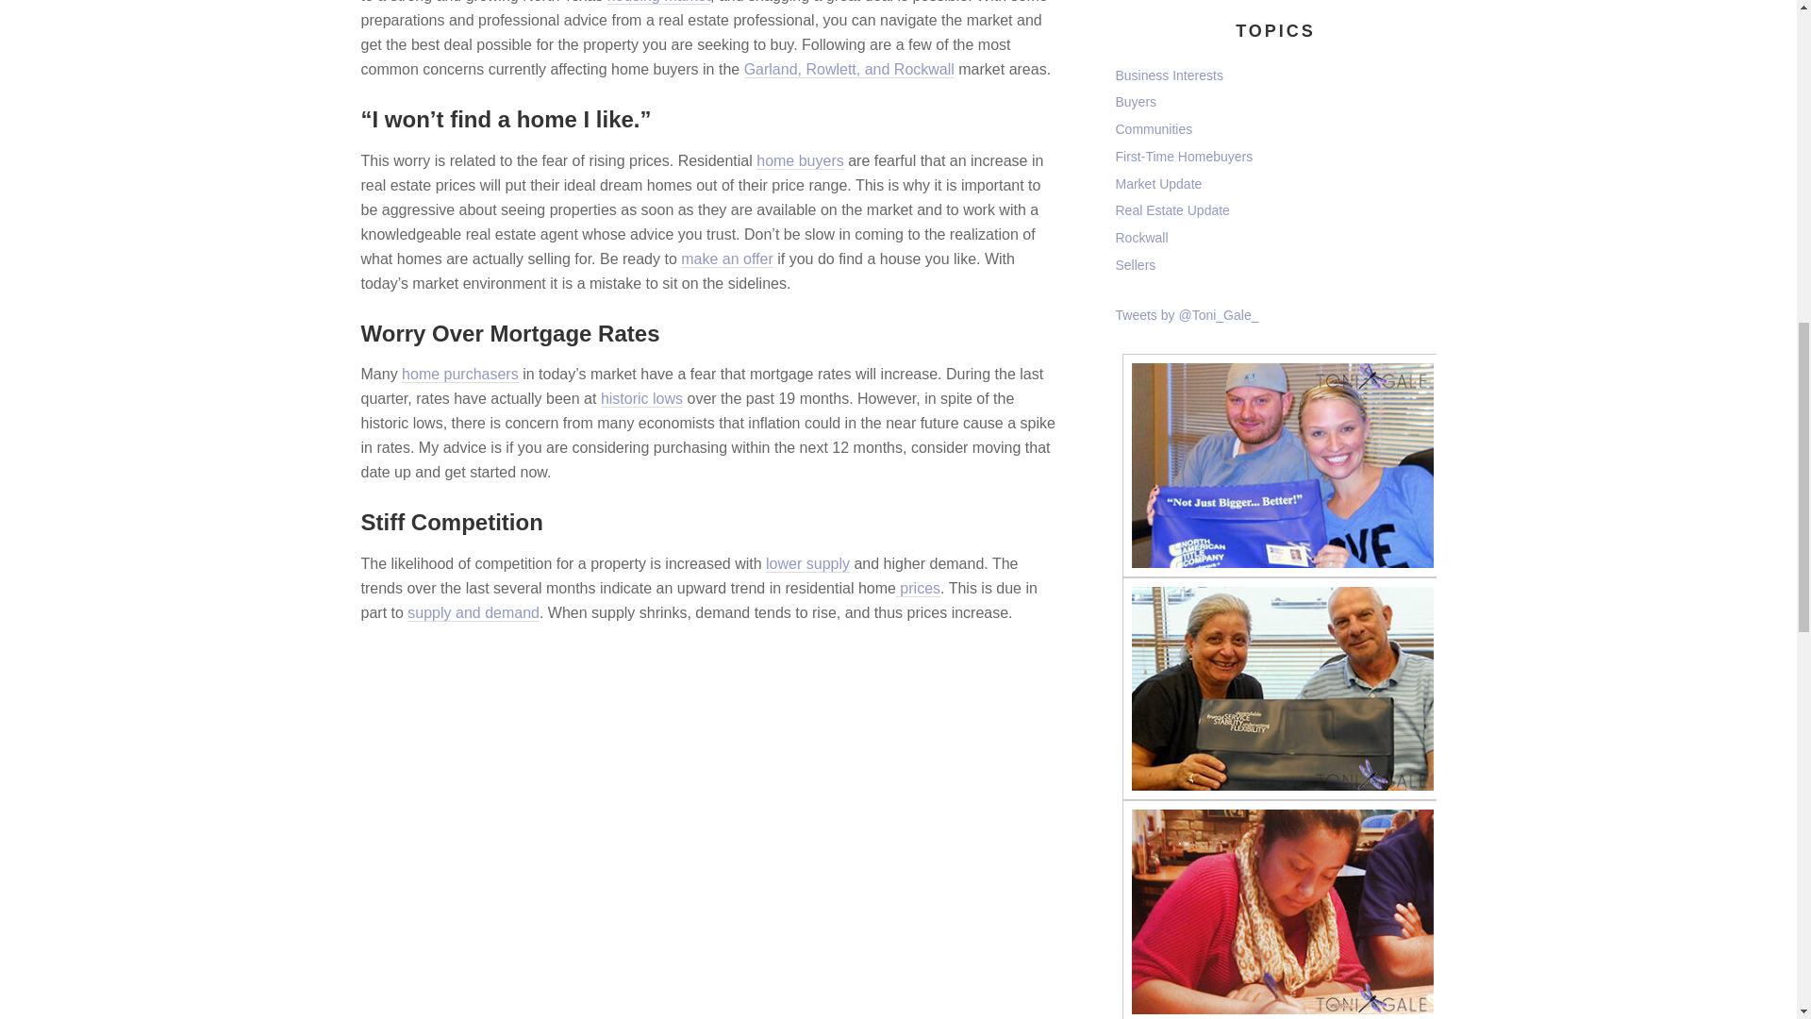 This screenshot has height=1019, width=1811. What do you see at coordinates (474, 613) in the screenshot?
I see `supply and demand` at bounding box center [474, 613].